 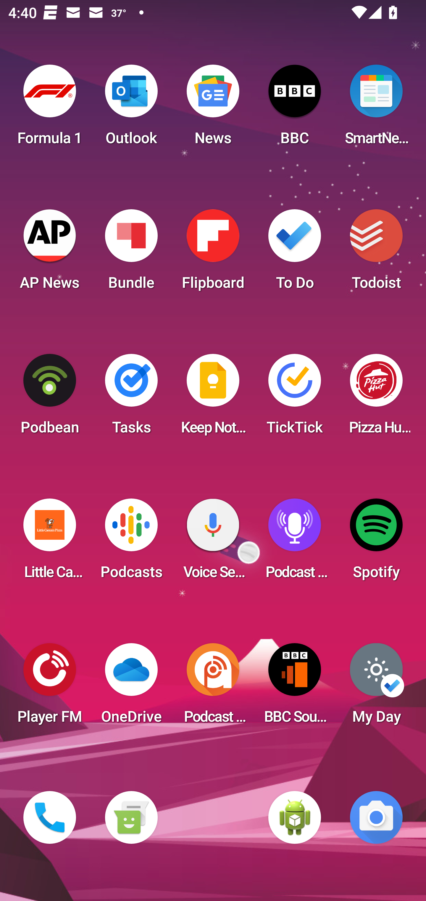 What do you see at coordinates (376, 687) in the screenshot?
I see `My Day` at bounding box center [376, 687].